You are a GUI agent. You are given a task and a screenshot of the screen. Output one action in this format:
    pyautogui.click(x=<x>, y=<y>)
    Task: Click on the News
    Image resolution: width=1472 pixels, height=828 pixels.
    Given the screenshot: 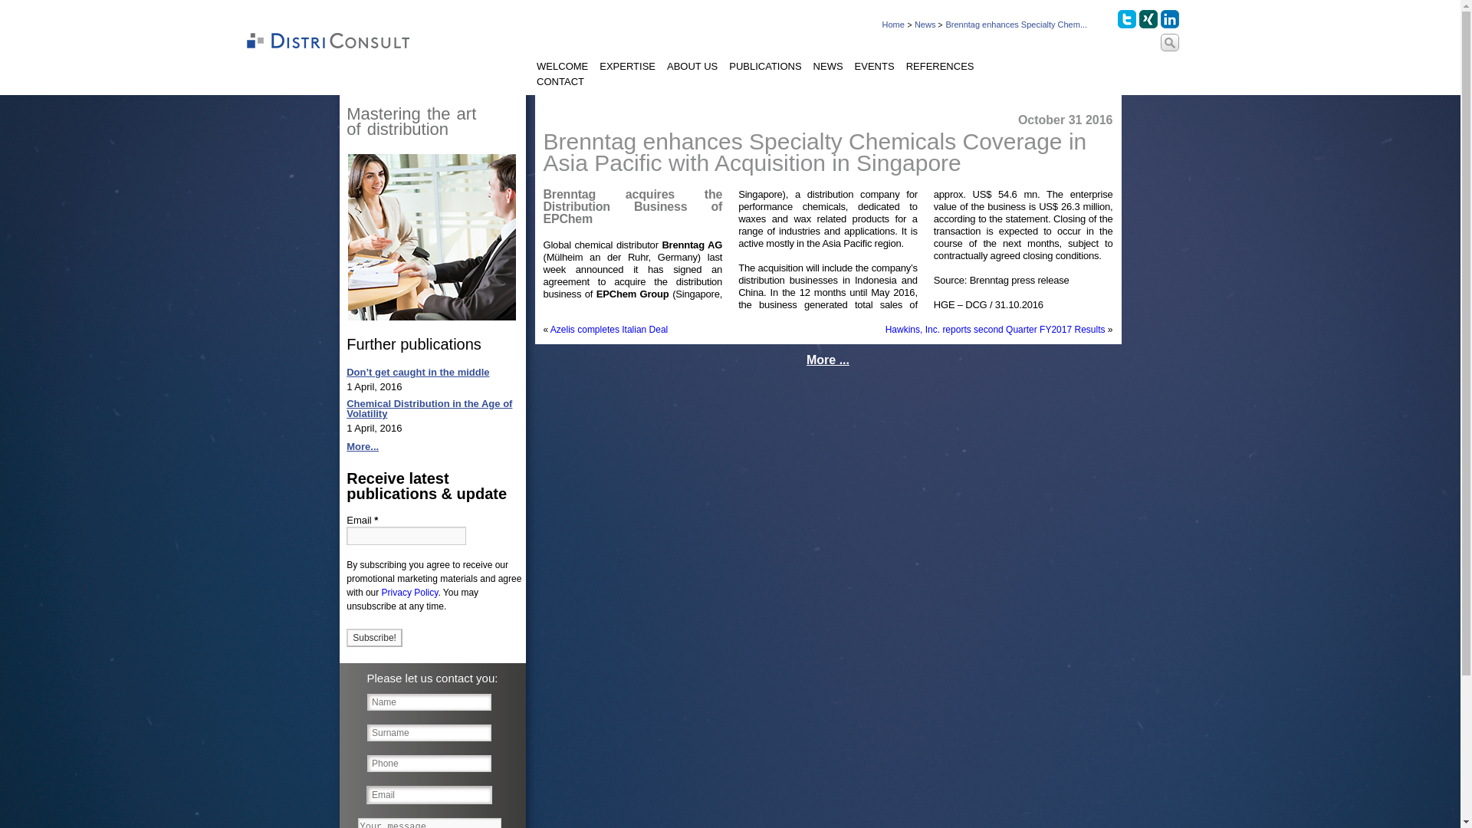 What is the action you would take?
    pyautogui.click(x=925, y=25)
    